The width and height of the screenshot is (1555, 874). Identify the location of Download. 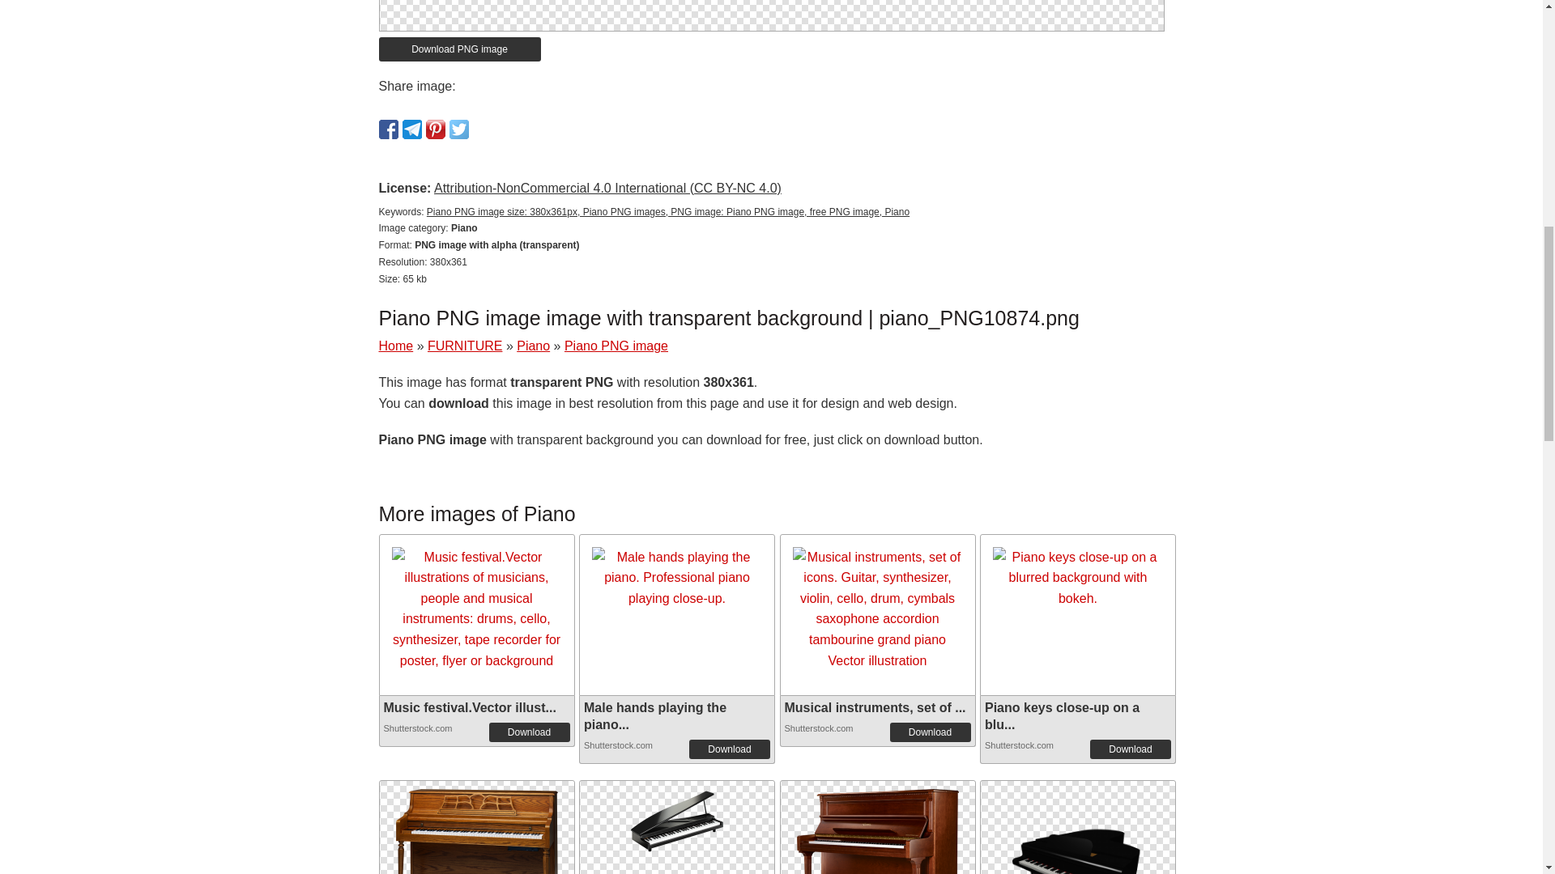
(1130, 749).